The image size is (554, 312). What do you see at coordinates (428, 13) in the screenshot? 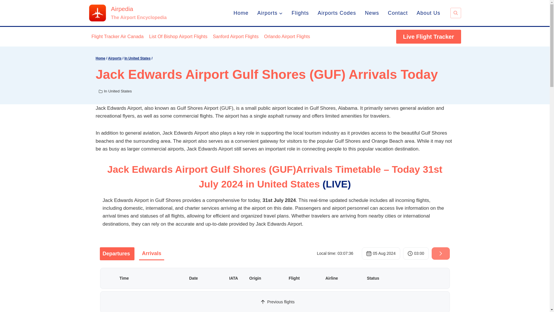
I see `Home` at bounding box center [428, 13].